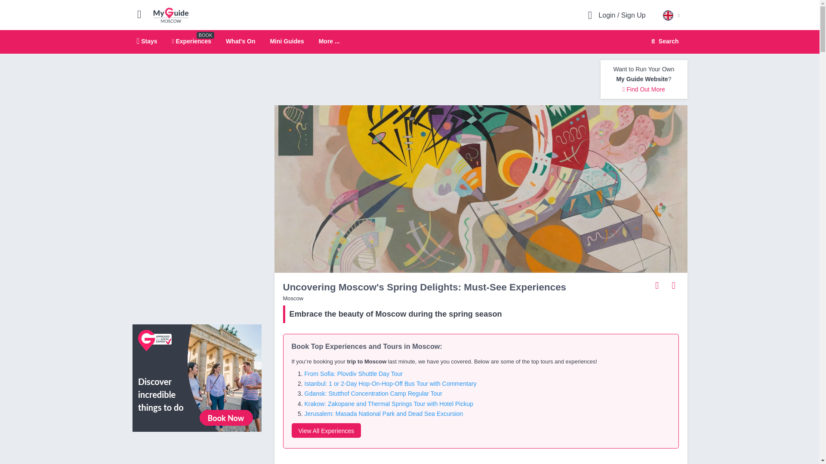 The height and width of the screenshot is (464, 826). I want to click on My Guide Moscow, so click(147, 41).